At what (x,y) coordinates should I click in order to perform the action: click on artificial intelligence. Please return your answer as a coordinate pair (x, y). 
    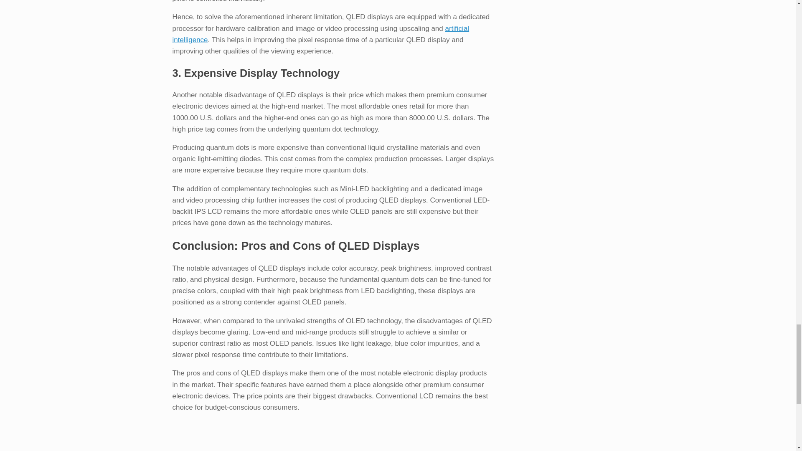
    Looking at the image, I should click on (321, 33).